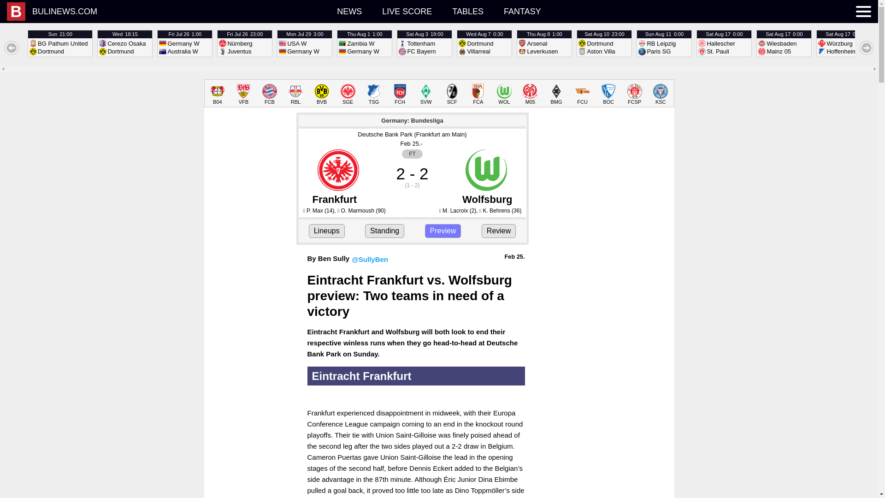  Describe the element at coordinates (322, 94) in the screenshot. I see `Dortmund News` at that location.